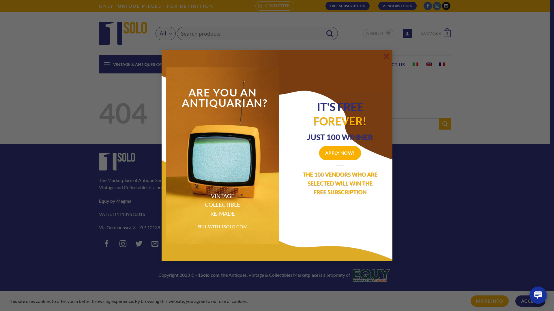  Describe the element at coordinates (322, 65) in the screenshot. I see `PHILOSOPHY` at that location.